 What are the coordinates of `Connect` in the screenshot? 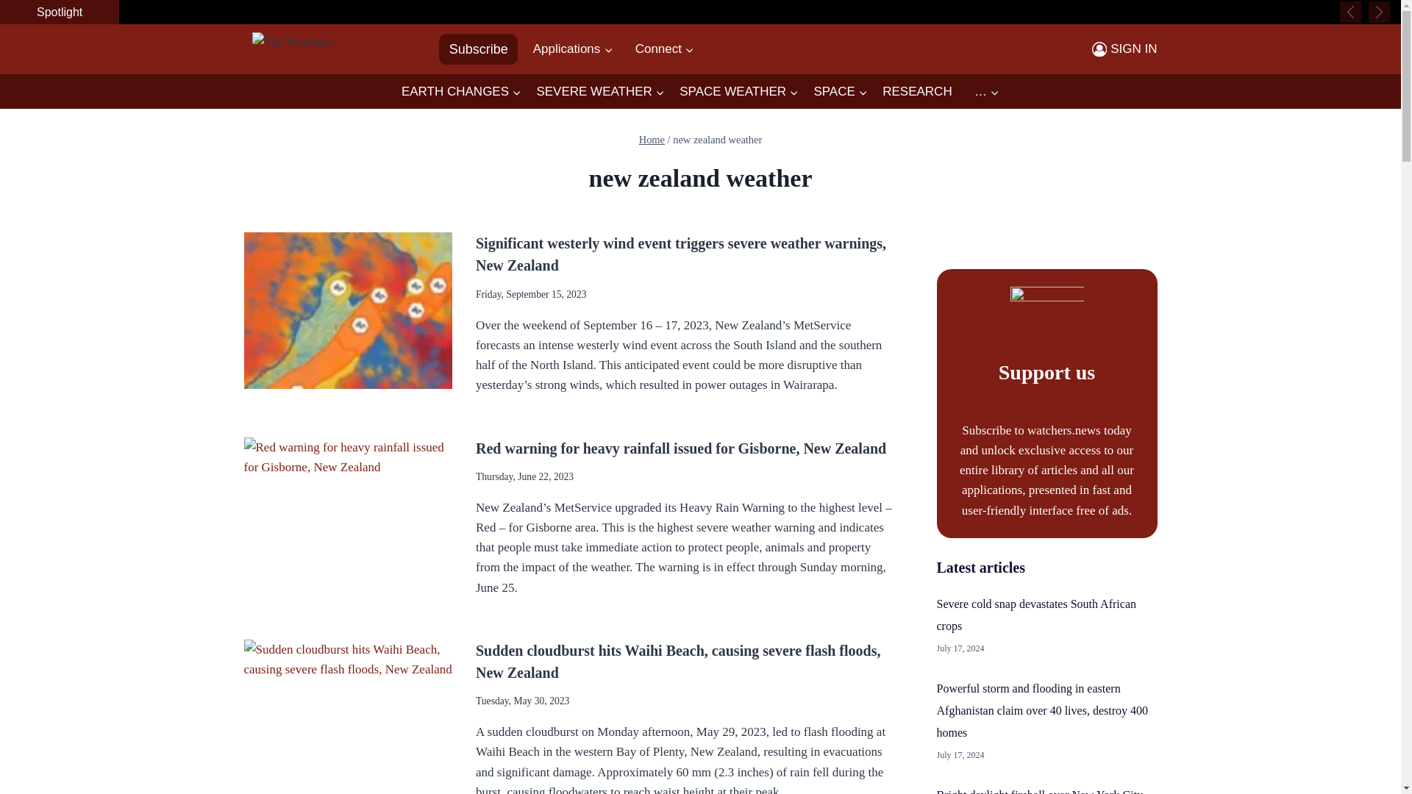 It's located at (665, 49).